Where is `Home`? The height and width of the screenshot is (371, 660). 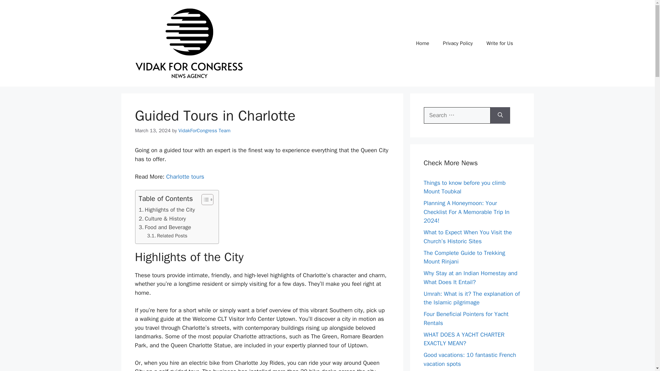 Home is located at coordinates (422, 43).